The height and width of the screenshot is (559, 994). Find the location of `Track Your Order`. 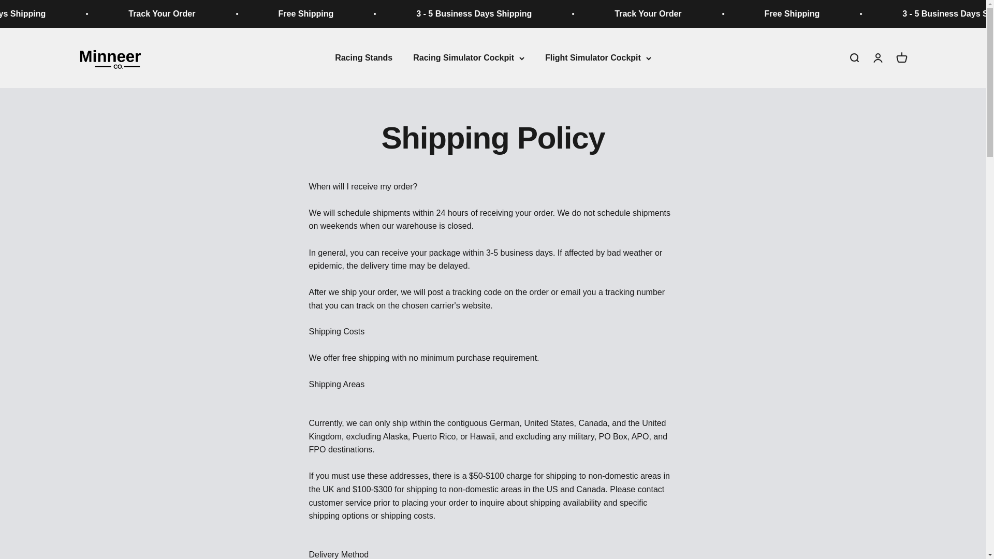

Track Your Order is located at coordinates (347, 13).